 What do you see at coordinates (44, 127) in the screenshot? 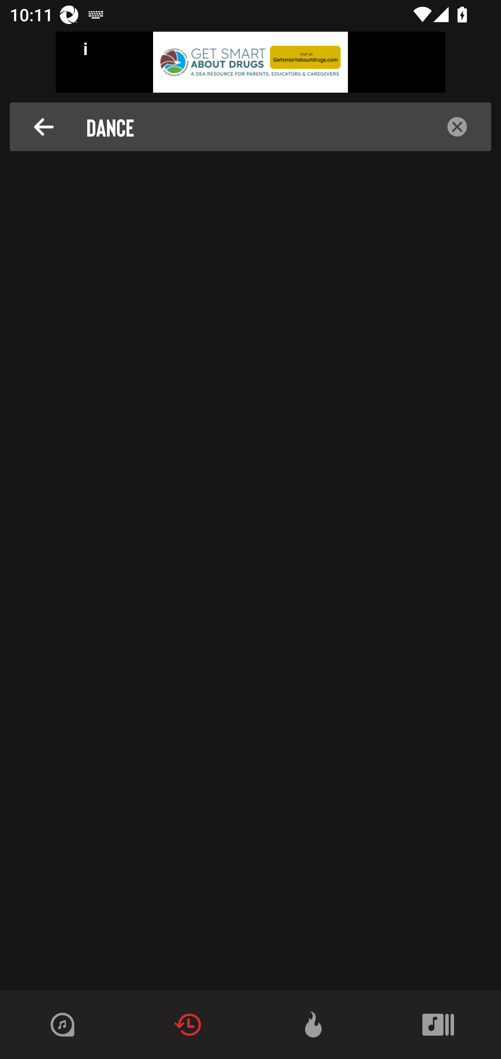
I see `Description` at bounding box center [44, 127].